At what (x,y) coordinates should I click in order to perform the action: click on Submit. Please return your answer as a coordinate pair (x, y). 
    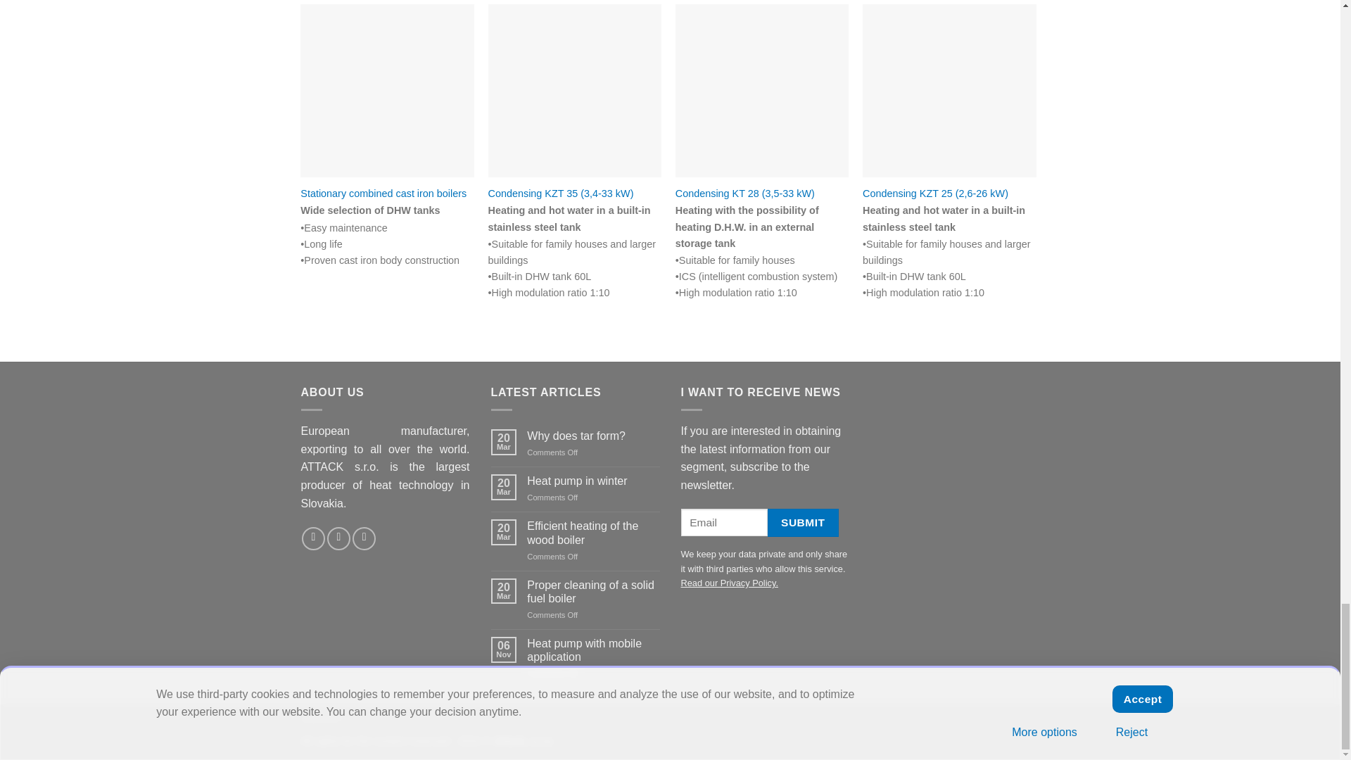
    Looking at the image, I should click on (802, 522).